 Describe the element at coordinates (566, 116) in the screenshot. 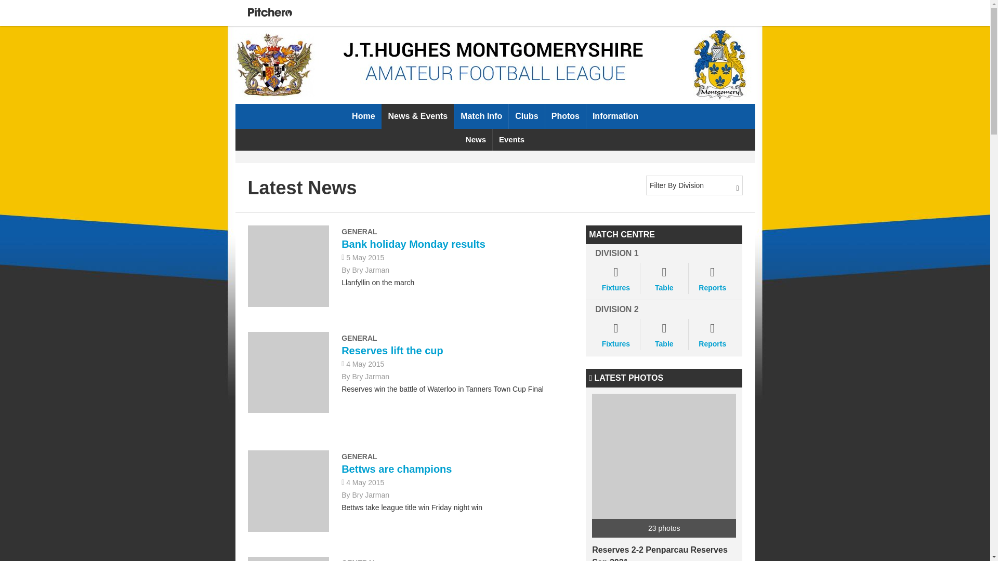

I see `Photos` at that location.